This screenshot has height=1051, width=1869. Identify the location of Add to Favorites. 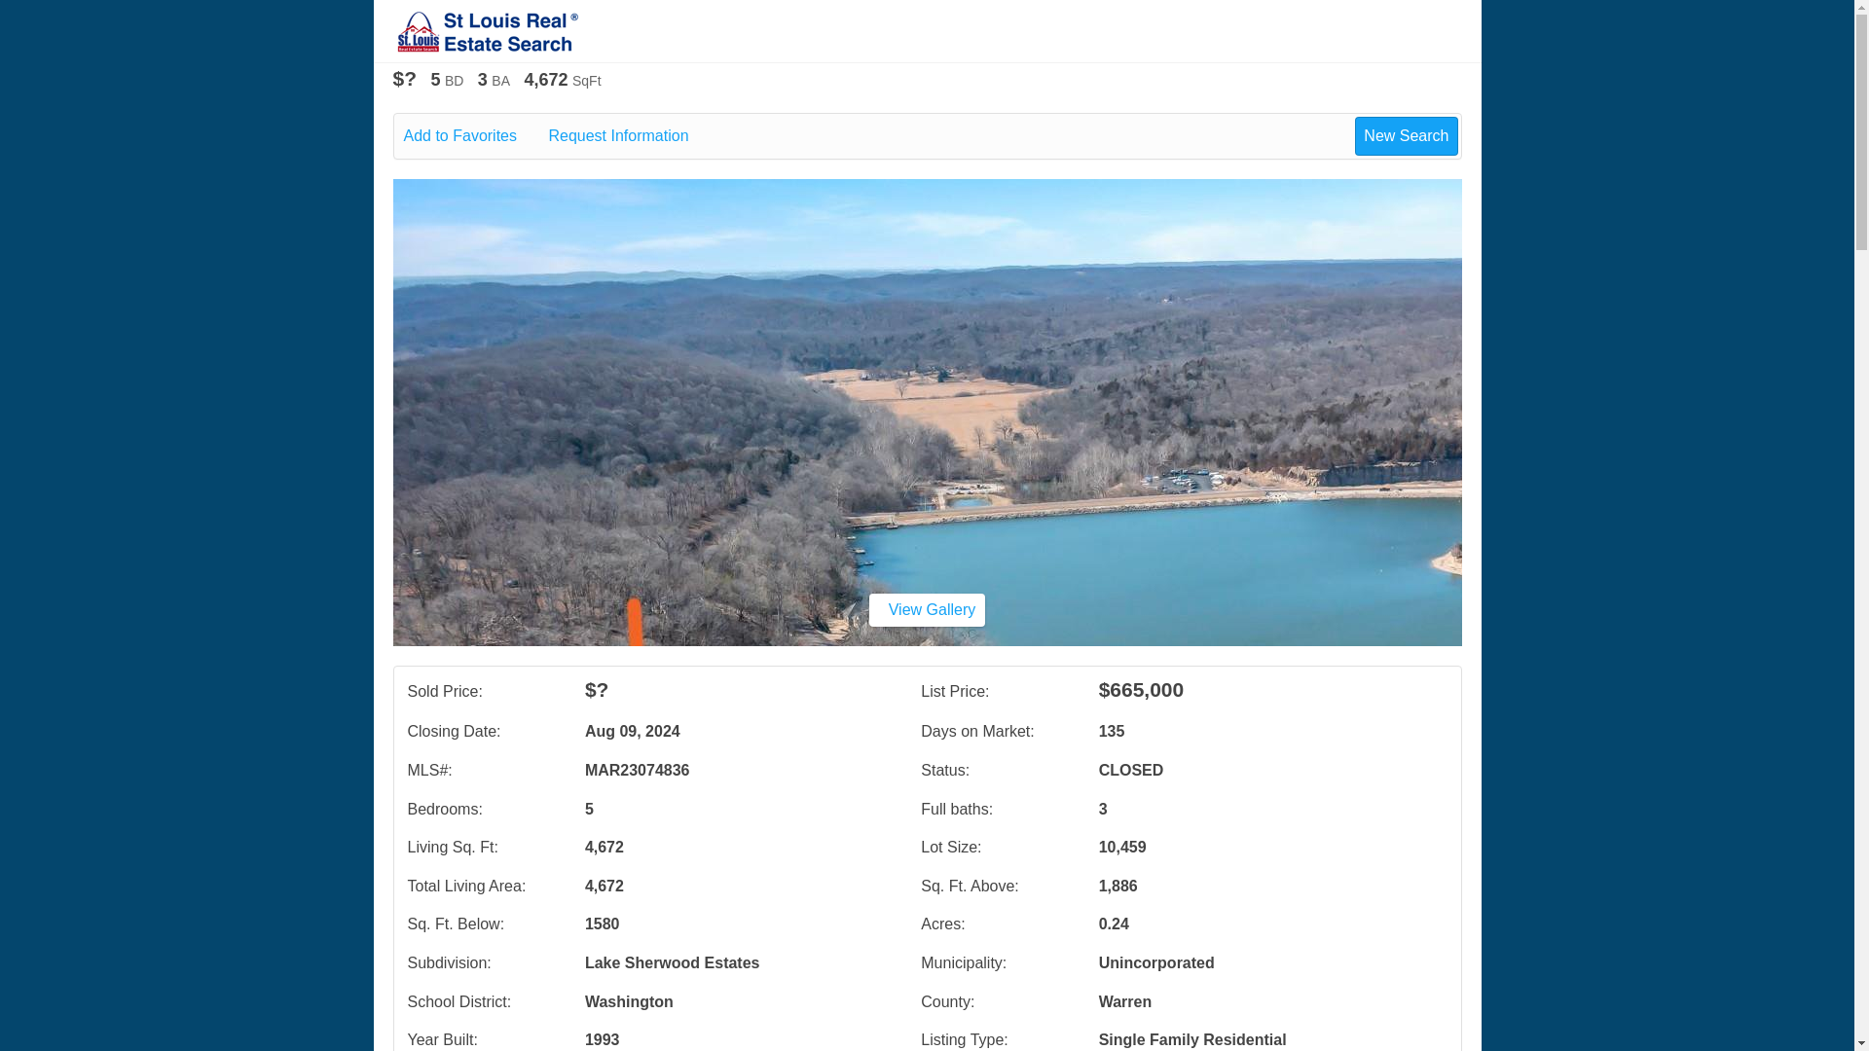
(473, 136).